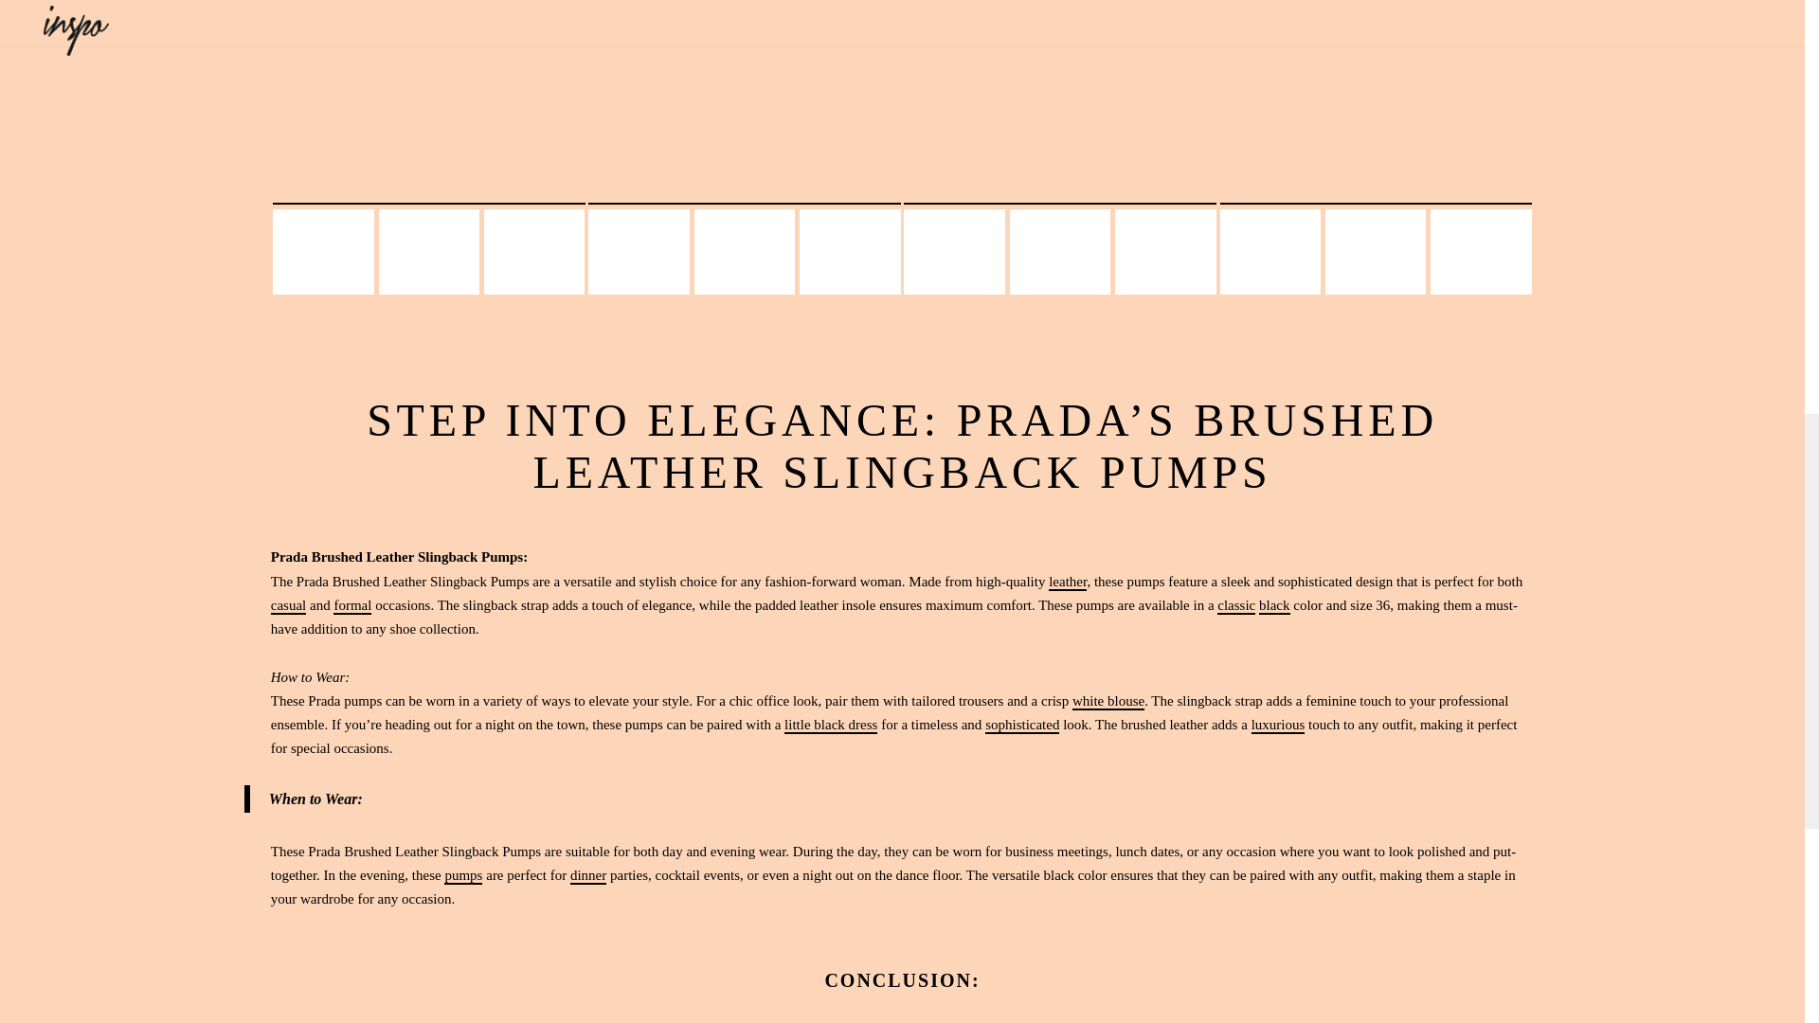 The height and width of the screenshot is (1023, 1819). Describe the element at coordinates (351, 606) in the screenshot. I see `formal` at that location.